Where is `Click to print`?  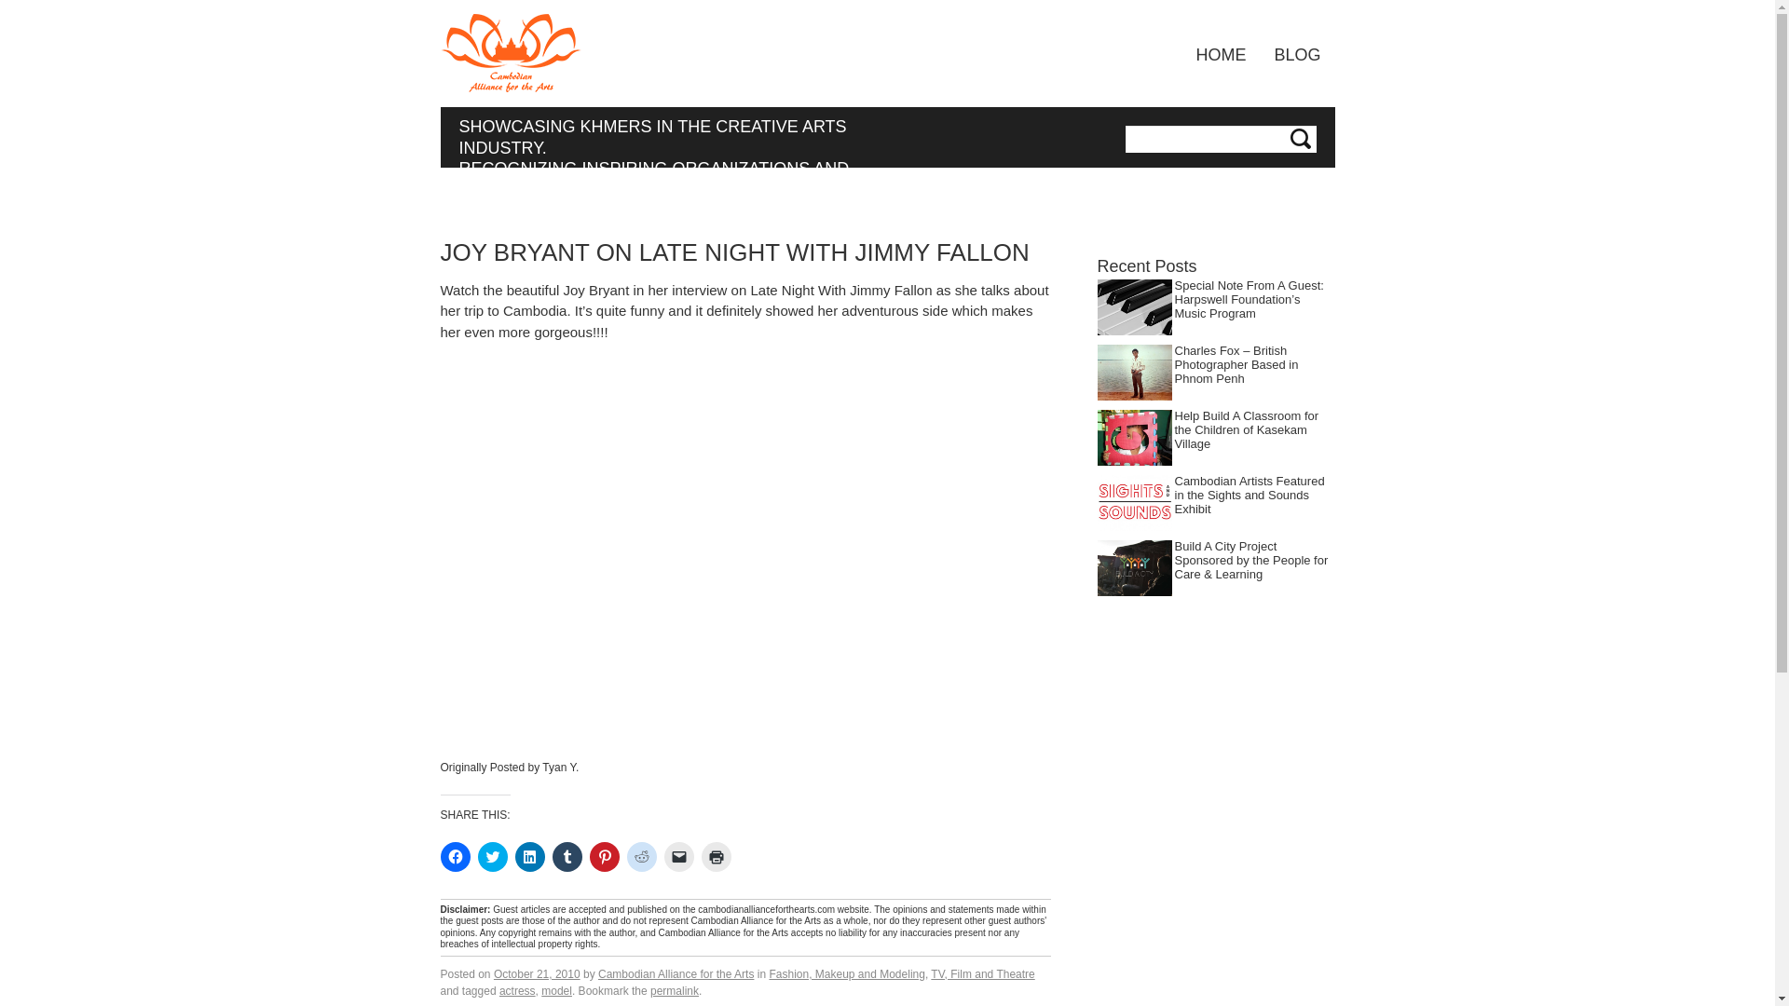 Click to print is located at coordinates (716, 857).